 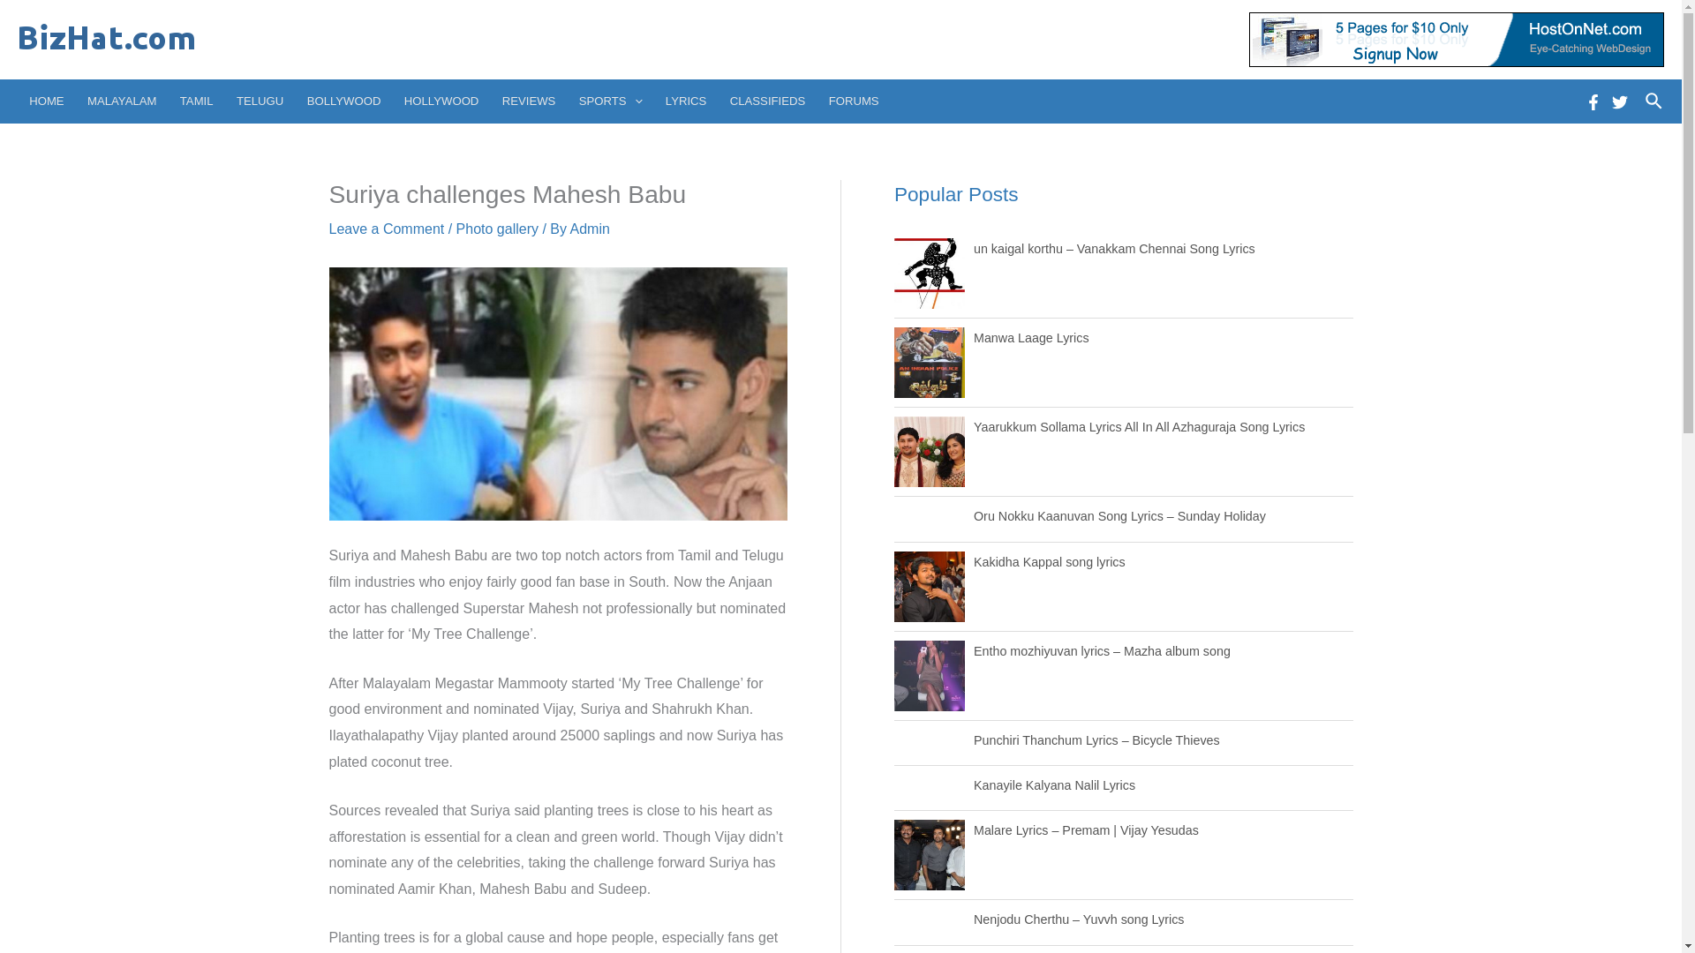 I want to click on CLASSIFIEDS, so click(x=768, y=101).